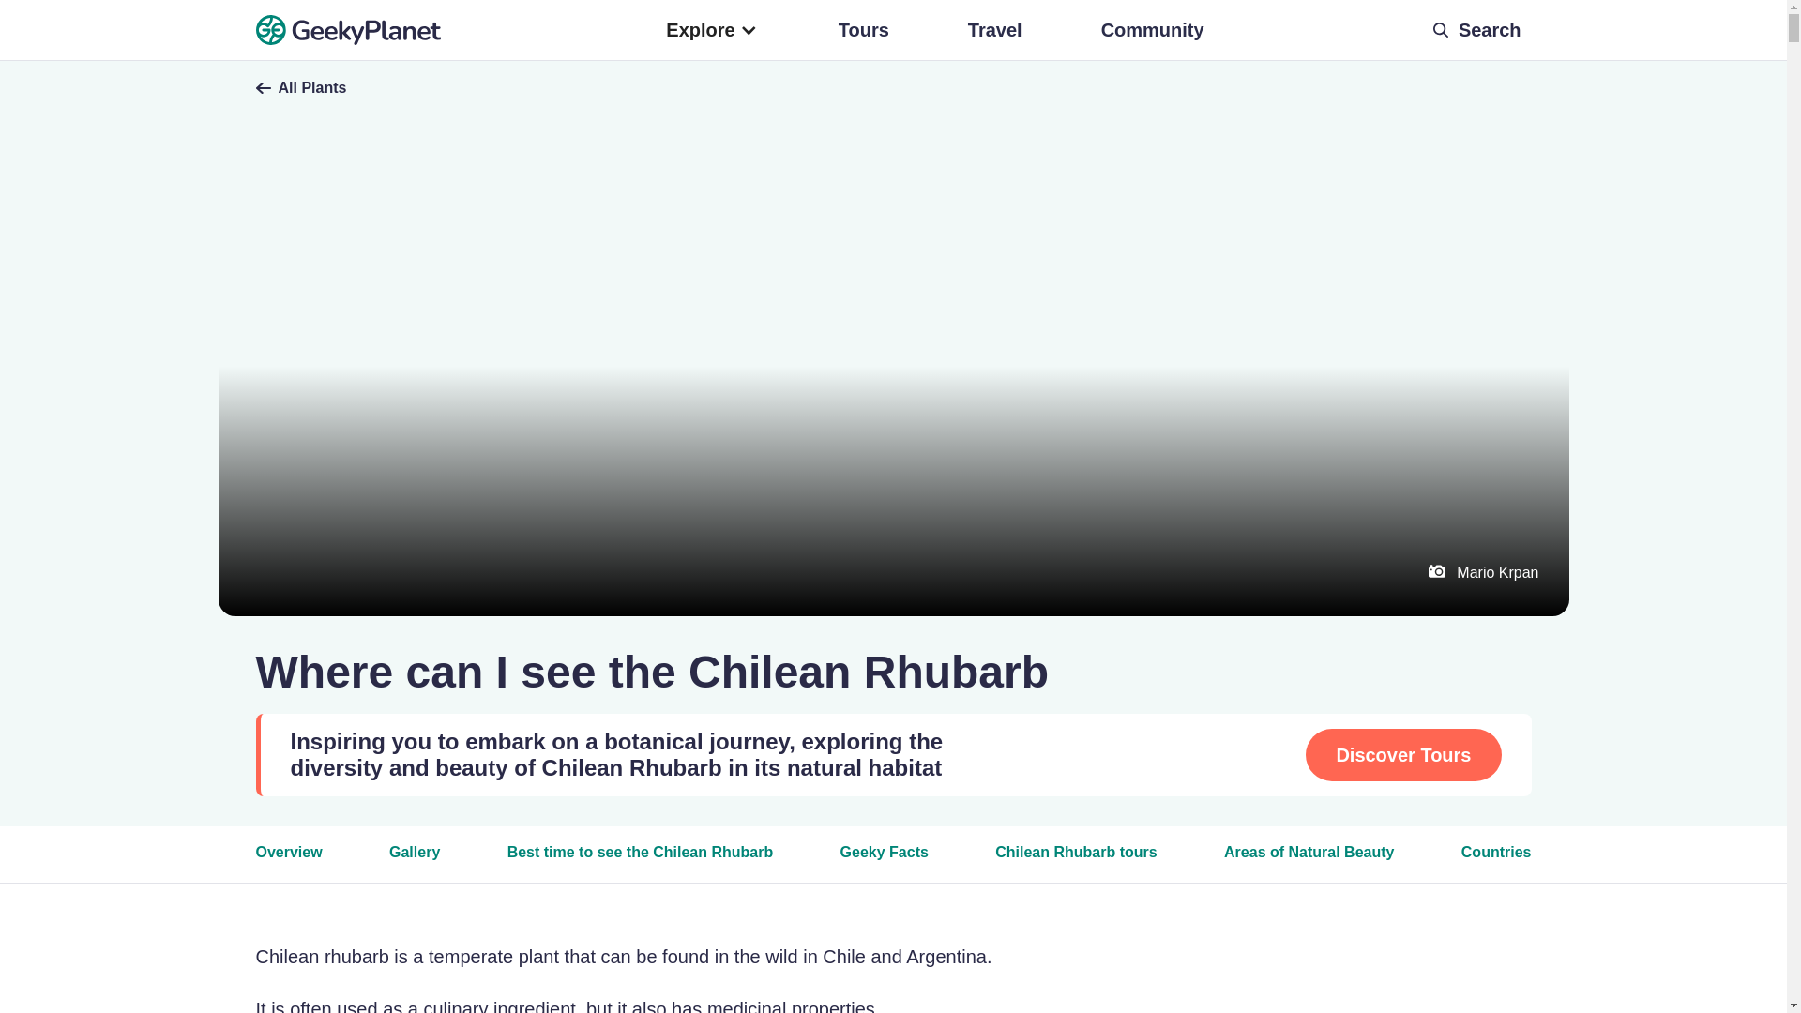 The height and width of the screenshot is (1013, 1801). Describe the element at coordinates (289, 860) in the screenshot. I see `Overview` at that location.